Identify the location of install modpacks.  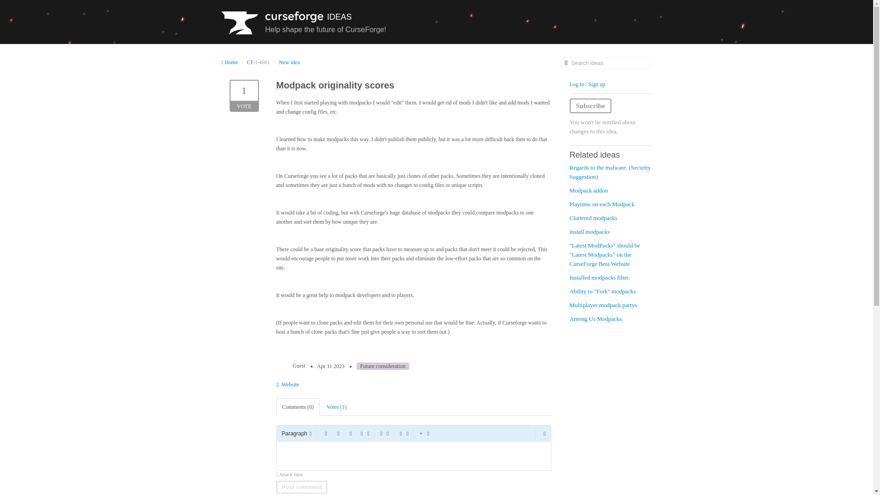
(589, 231).